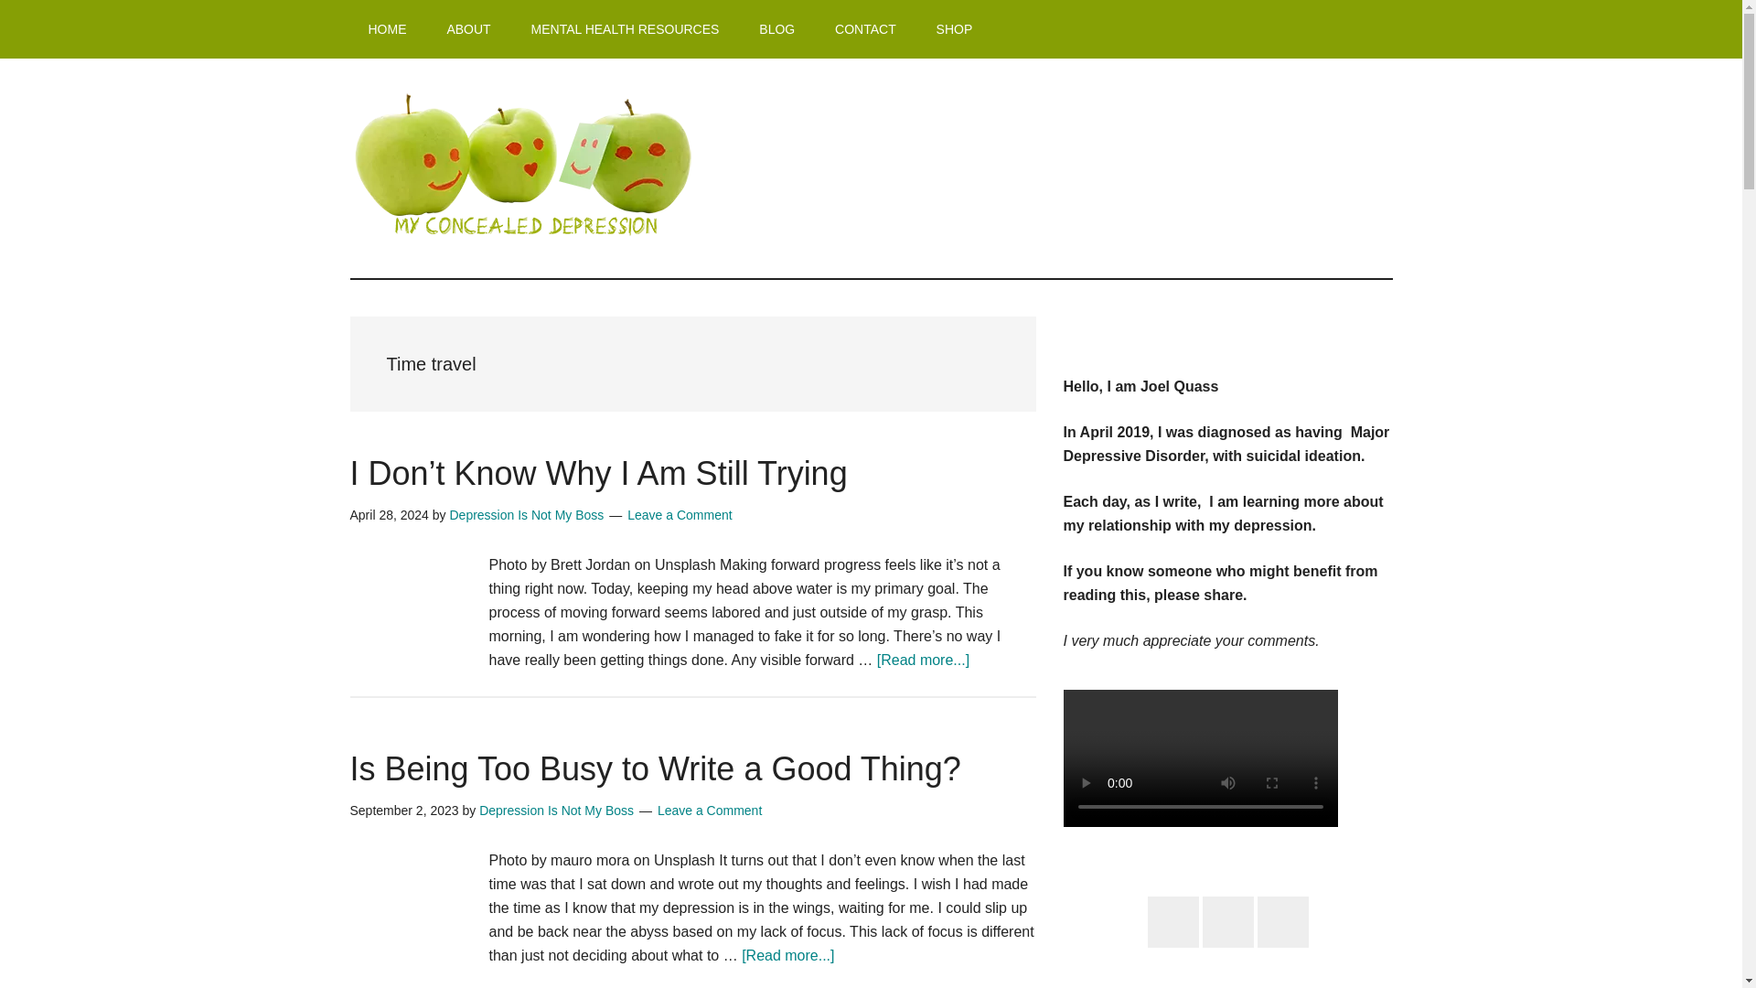 The image size is (1756, 988). What do you see at coordinates (387, 29) in the screenshot?
I see `HOME` at bounding box center [387, 29].